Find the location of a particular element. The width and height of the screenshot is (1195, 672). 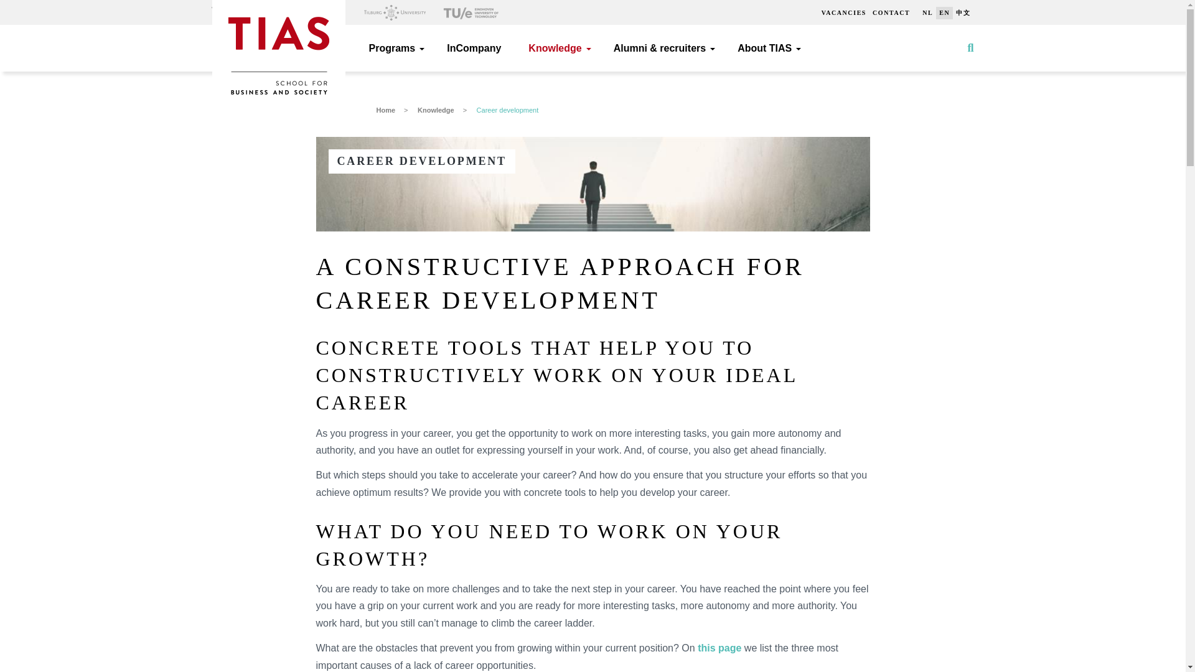

CONTACT is located at coordinates (891, 12).